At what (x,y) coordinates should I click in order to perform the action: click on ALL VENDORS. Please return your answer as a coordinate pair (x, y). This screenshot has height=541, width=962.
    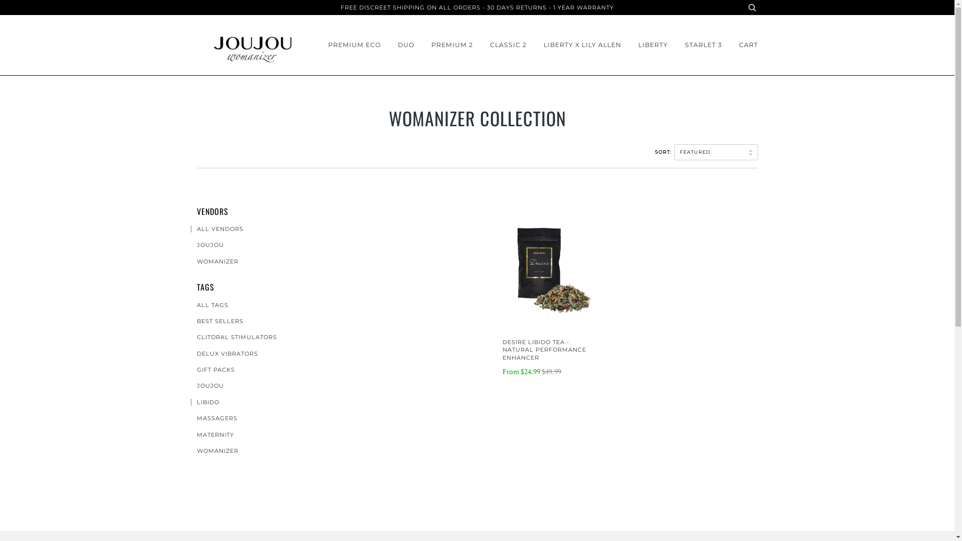
    Looking at the image, I should click on (217, 229).